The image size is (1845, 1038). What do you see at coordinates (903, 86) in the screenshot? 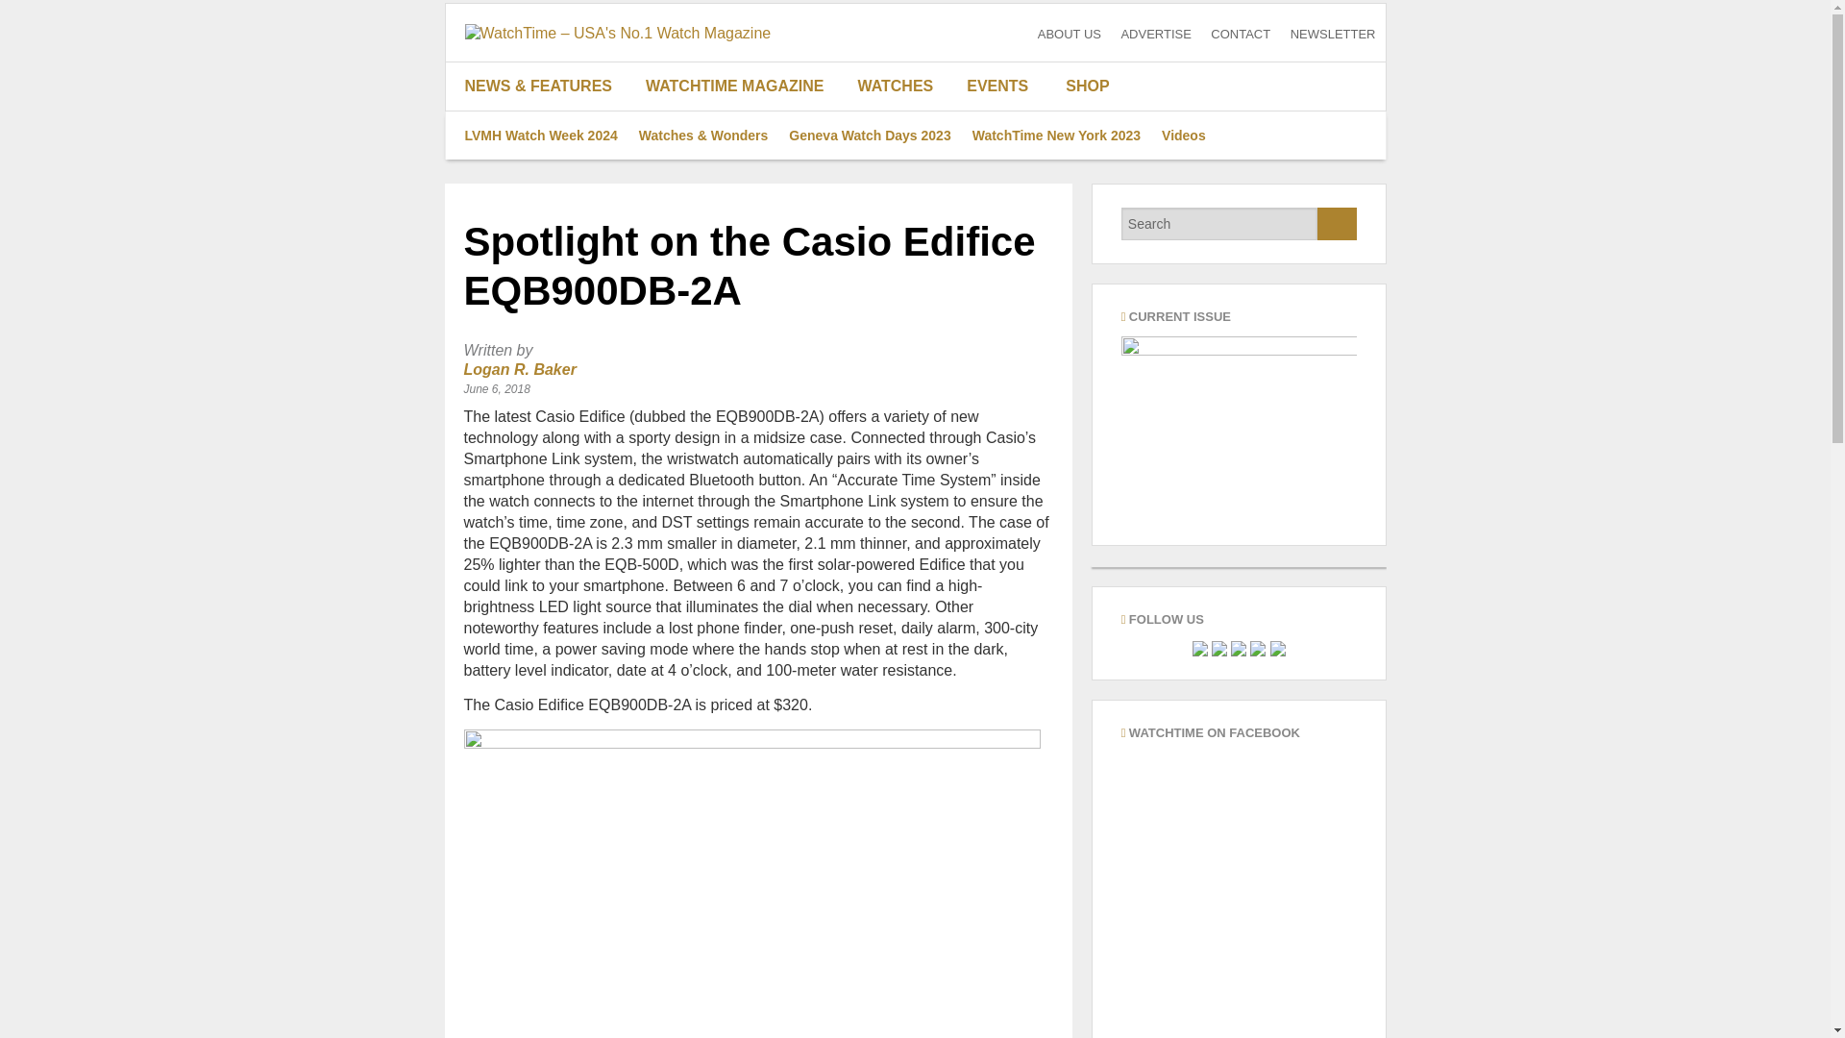
I see `WATCHES` at bounding box center [903, 86].